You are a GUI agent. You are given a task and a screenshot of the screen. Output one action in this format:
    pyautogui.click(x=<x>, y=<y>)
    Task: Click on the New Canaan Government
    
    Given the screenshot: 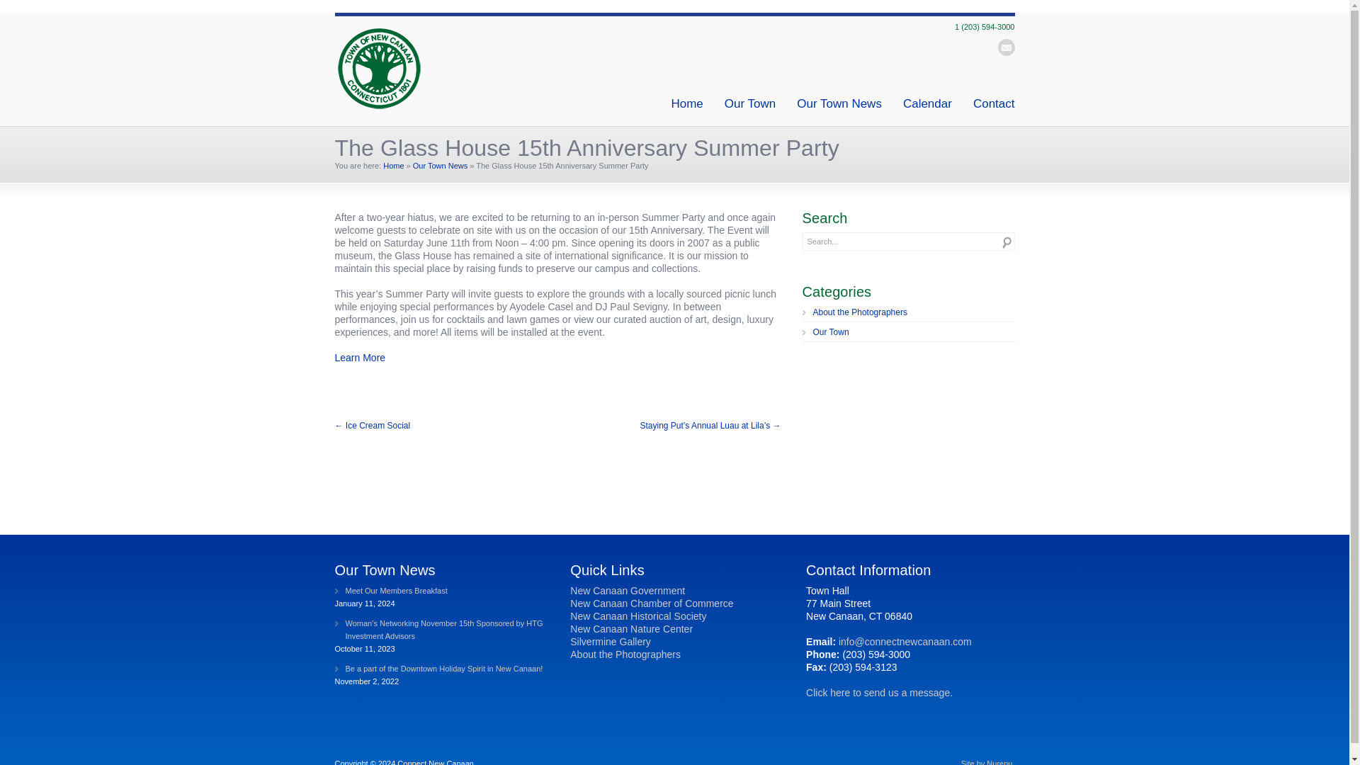 What is the action you would take?
    pyautogui.click(x=628, y=591)
    